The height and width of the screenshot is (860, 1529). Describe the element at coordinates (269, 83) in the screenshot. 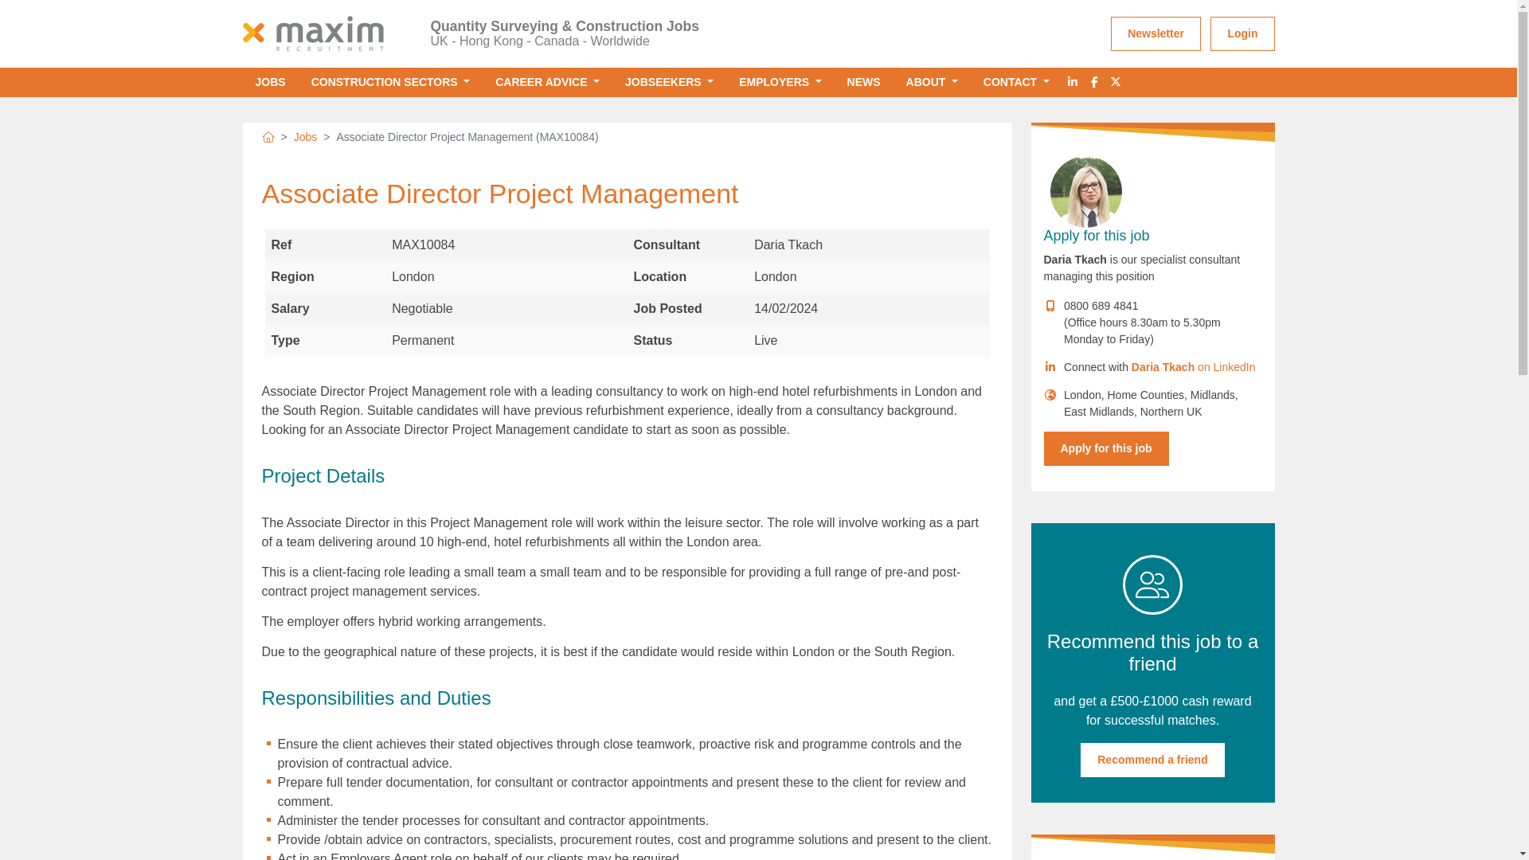

I see `JOBS` at that location.